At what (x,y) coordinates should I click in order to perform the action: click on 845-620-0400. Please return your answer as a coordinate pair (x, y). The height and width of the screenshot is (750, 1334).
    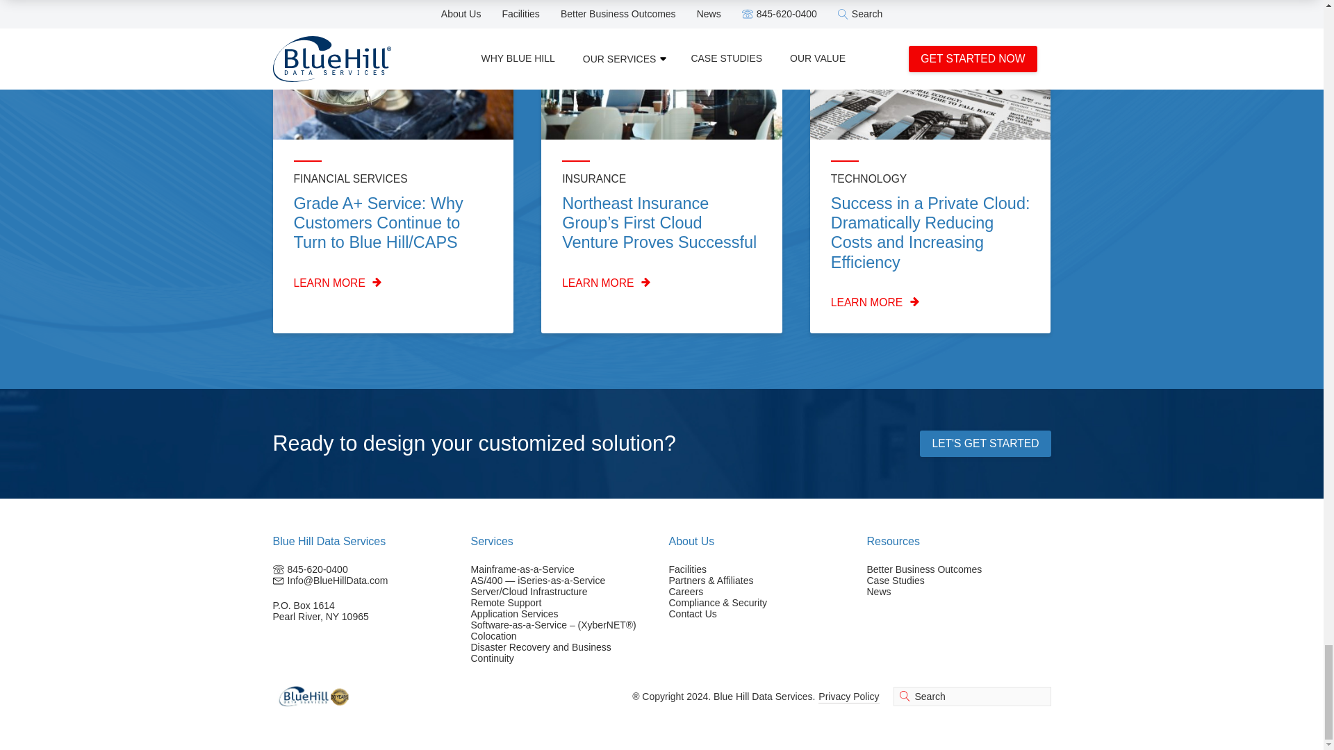
    Looking at the image, I should click on (318, 569).